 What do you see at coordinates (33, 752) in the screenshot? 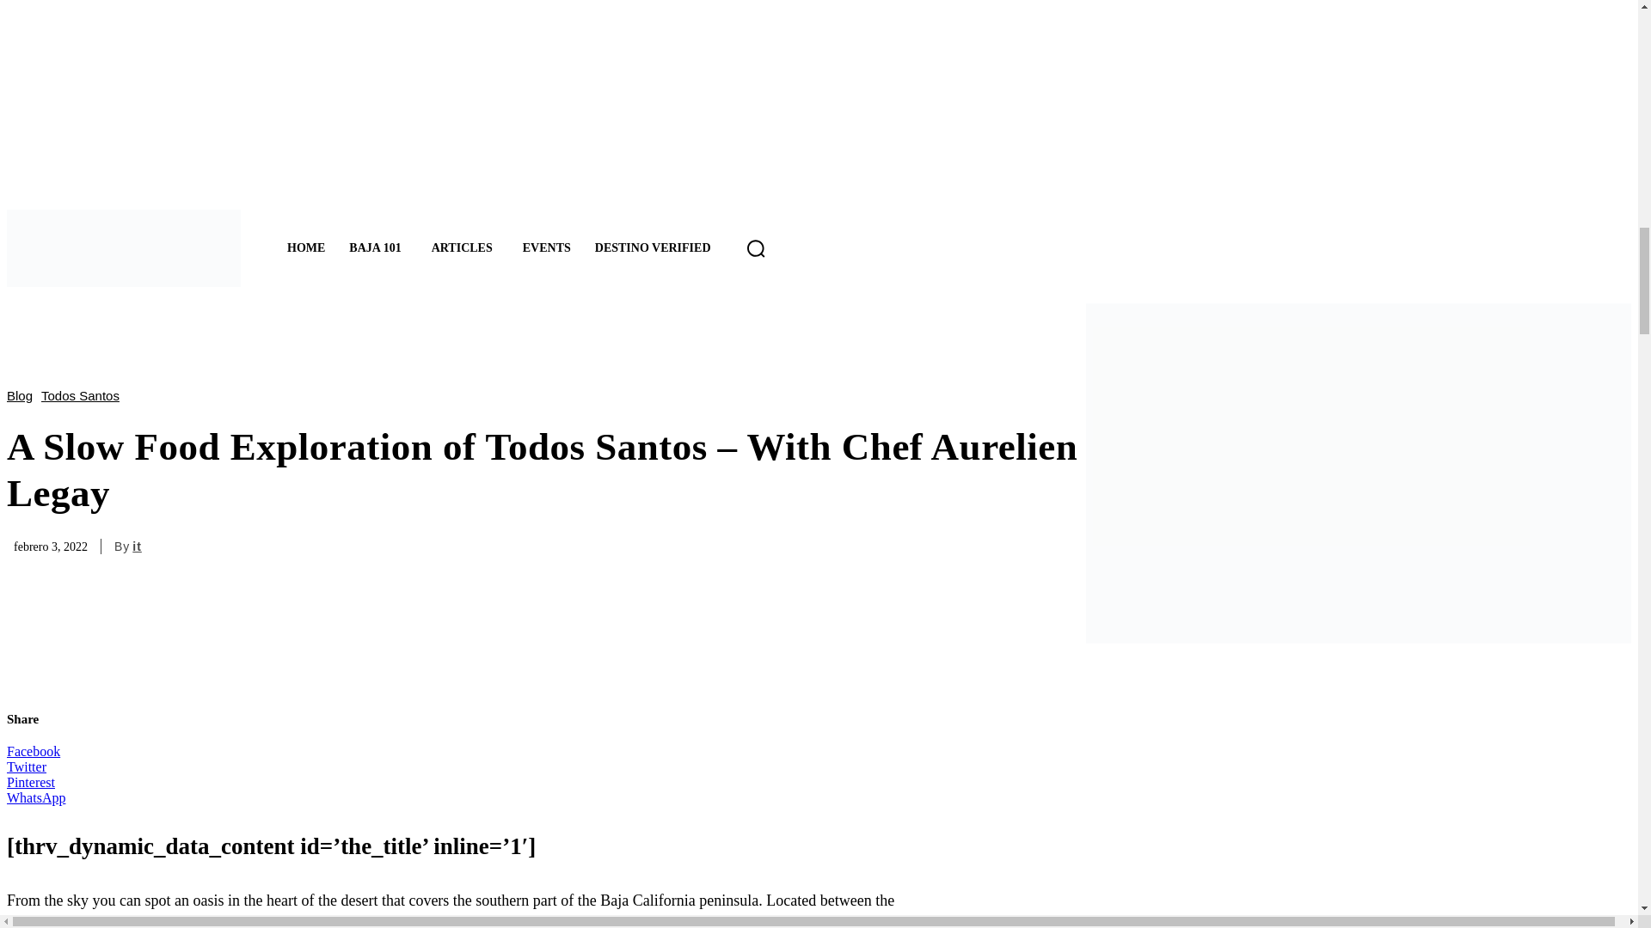
I see `Facebook` at bounding box center [33, 752].